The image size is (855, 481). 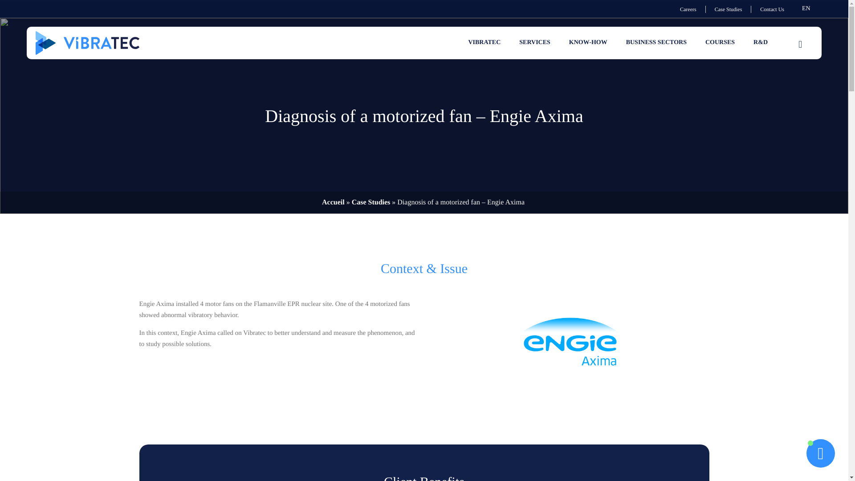 I want to click on VIBRATEC, so click(x=484, y=43).